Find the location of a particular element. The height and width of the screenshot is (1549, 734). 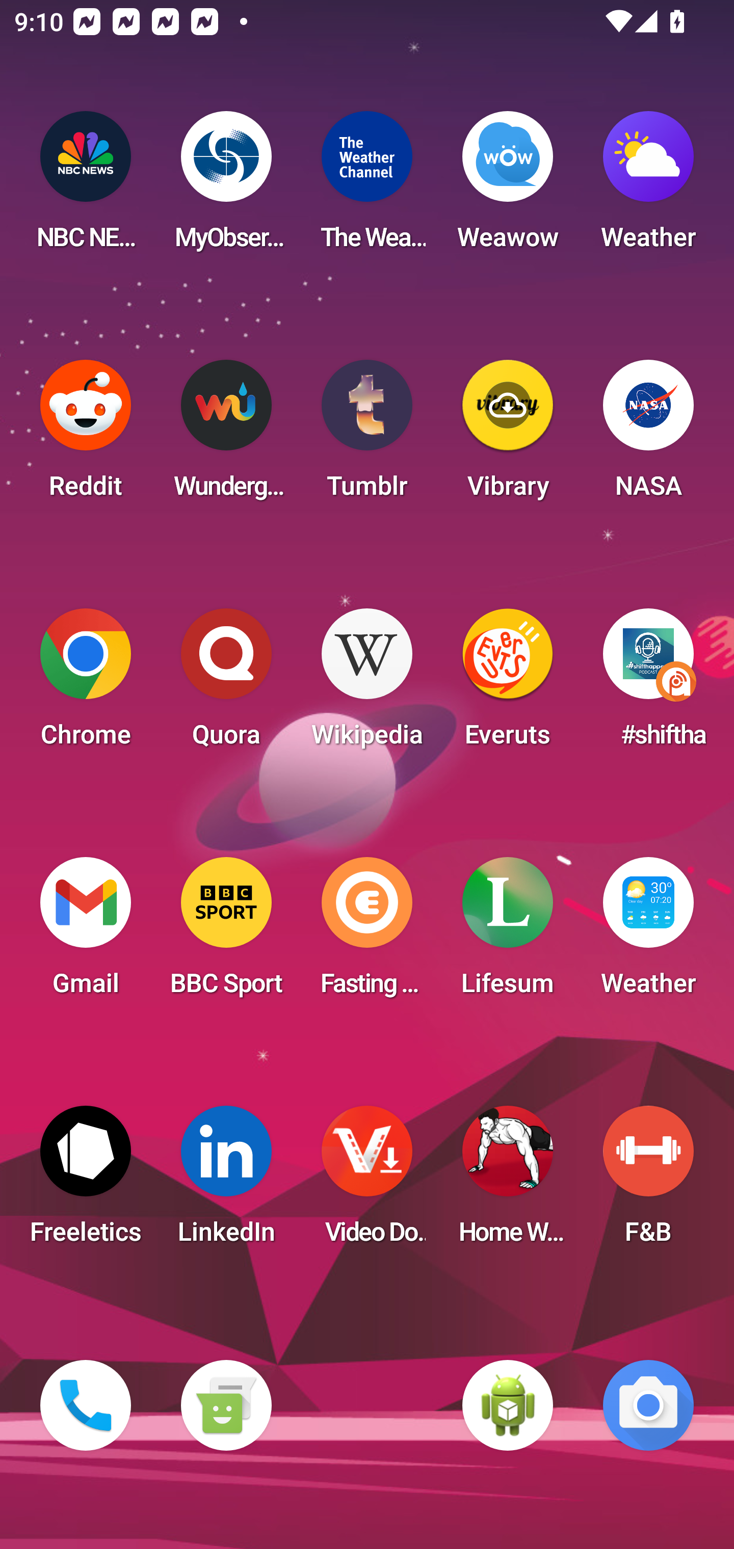

Everuts is located at coordinates (508, 684).